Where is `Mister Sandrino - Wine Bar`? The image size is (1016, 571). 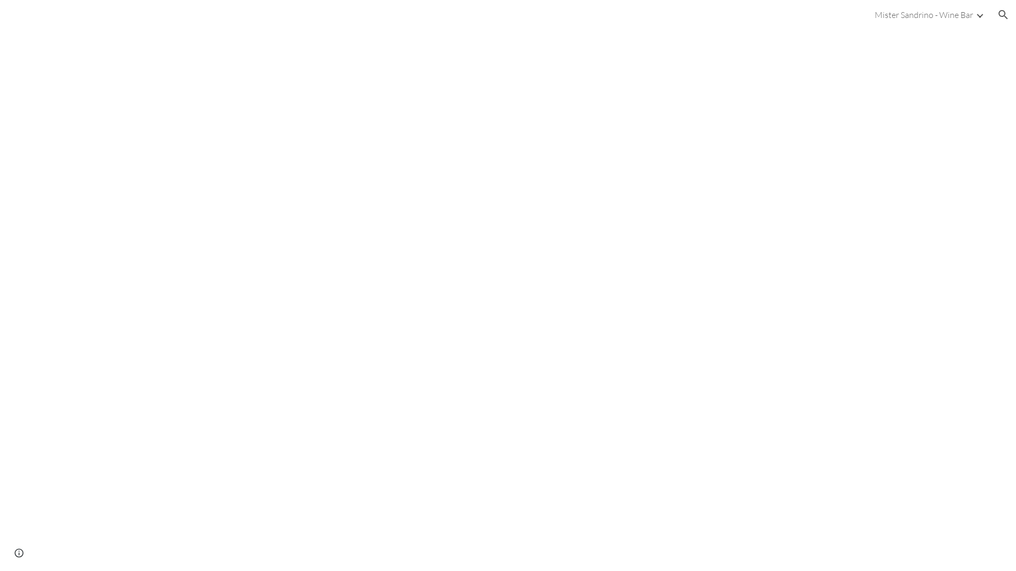
Mister Sandrino - Wine Bar is located at coordinates (924, 15).